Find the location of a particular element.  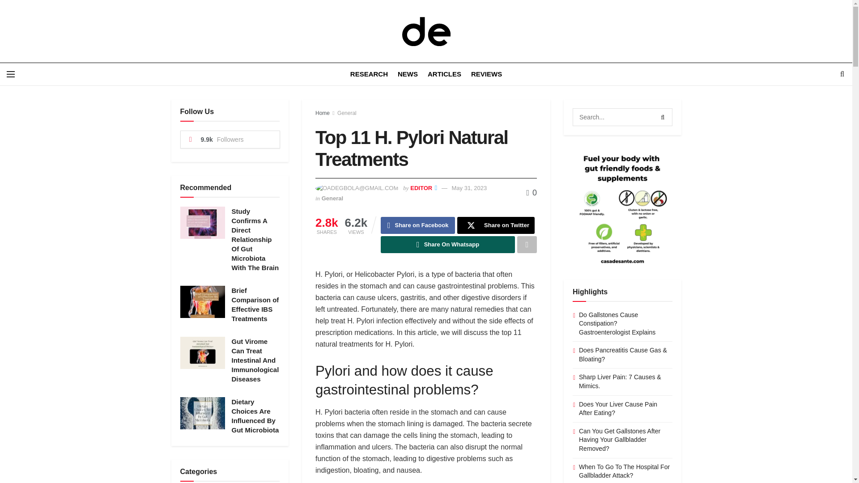

Share on Facebook is located at coordinates (418, 225).